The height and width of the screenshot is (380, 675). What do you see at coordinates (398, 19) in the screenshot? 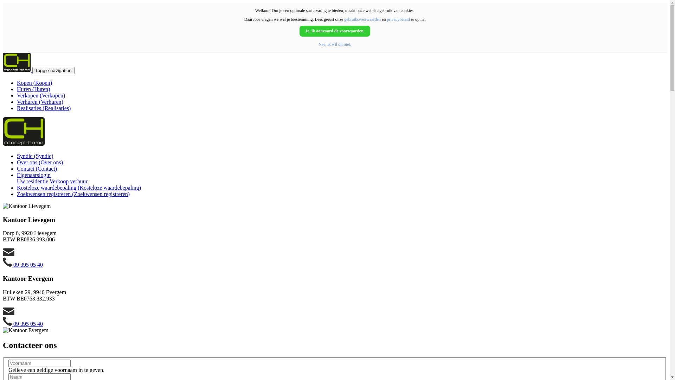
I see `privacybeleid` at bounding box center [398, 19].